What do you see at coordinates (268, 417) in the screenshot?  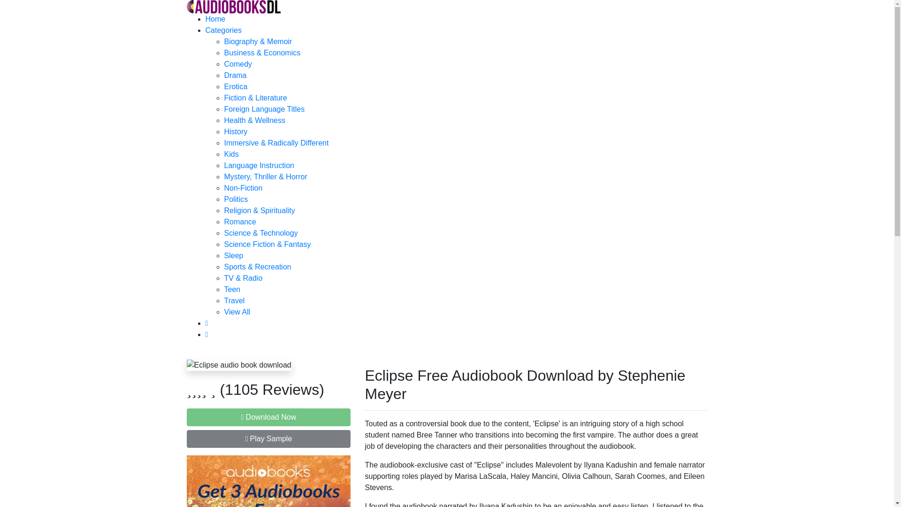 I see `Download Now` at bounding box center [268, 417].